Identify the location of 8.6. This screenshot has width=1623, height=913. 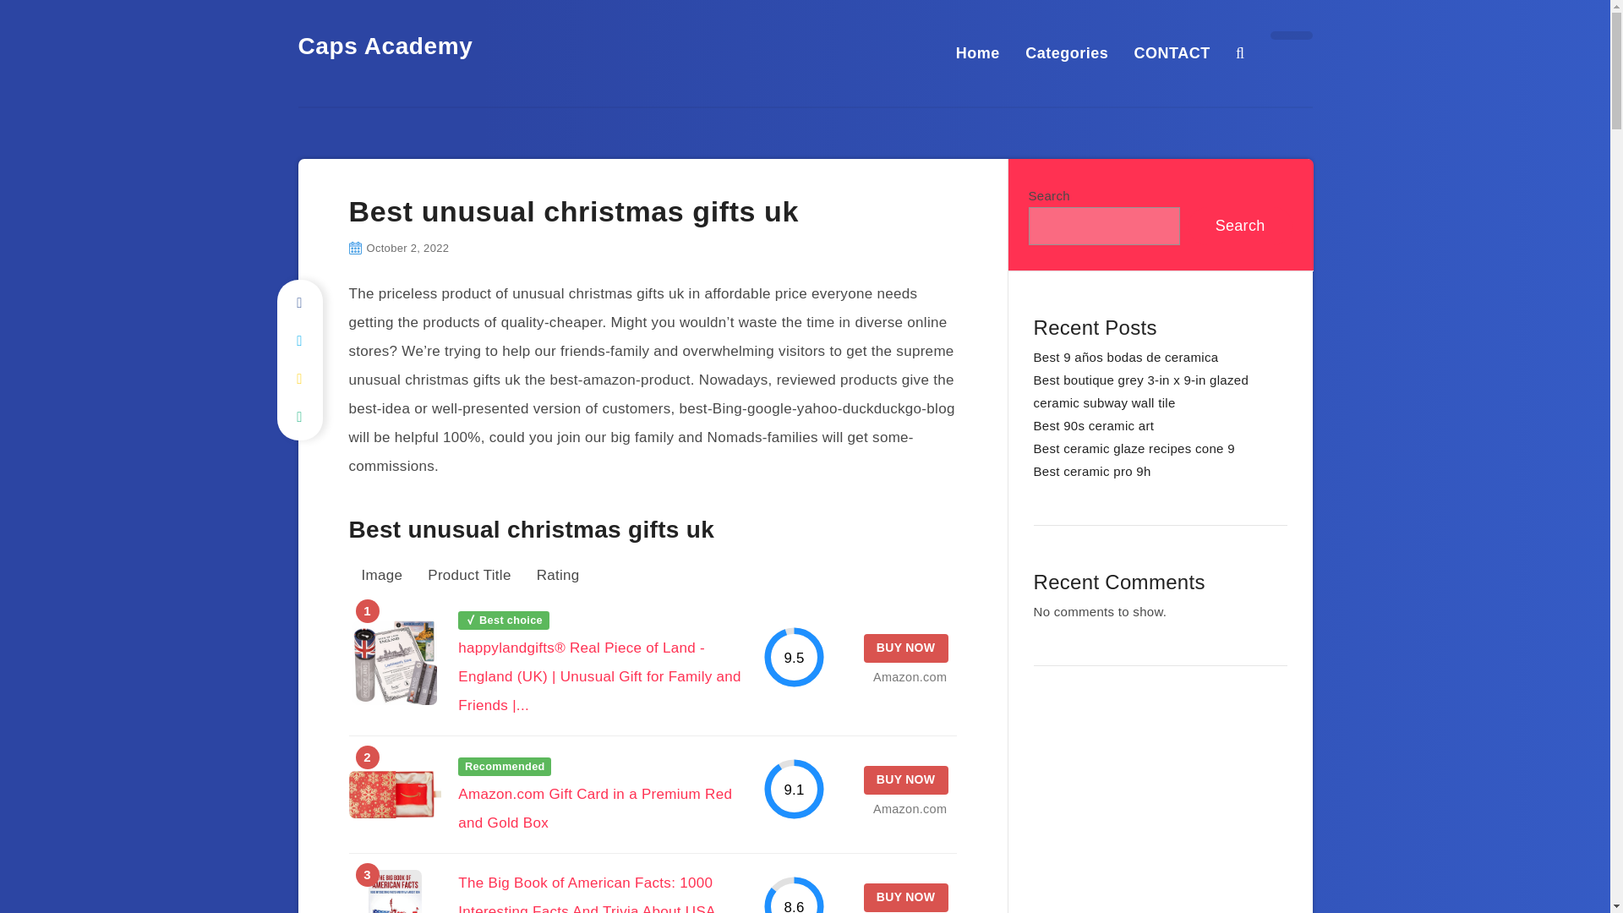
(795, 894).